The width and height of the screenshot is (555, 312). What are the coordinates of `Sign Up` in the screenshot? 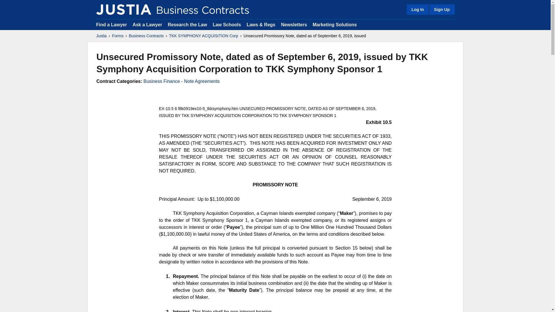 It's located at (441, 9).